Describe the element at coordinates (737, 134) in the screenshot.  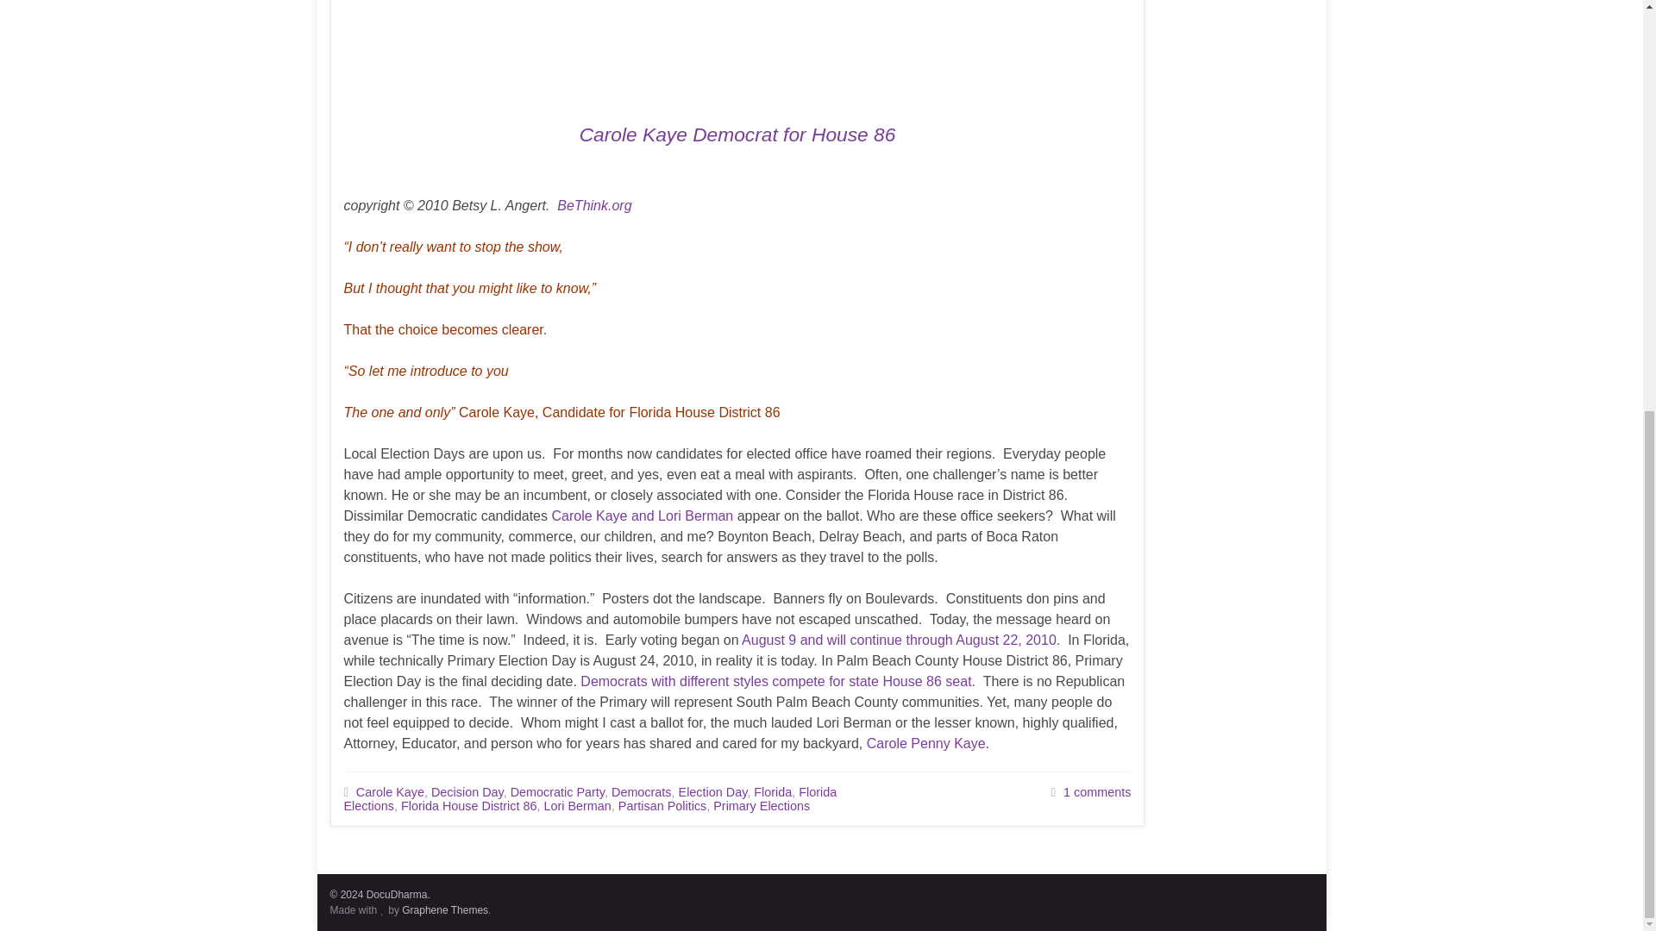
I see `Carole Kaye Democrat for House 86` at that location.